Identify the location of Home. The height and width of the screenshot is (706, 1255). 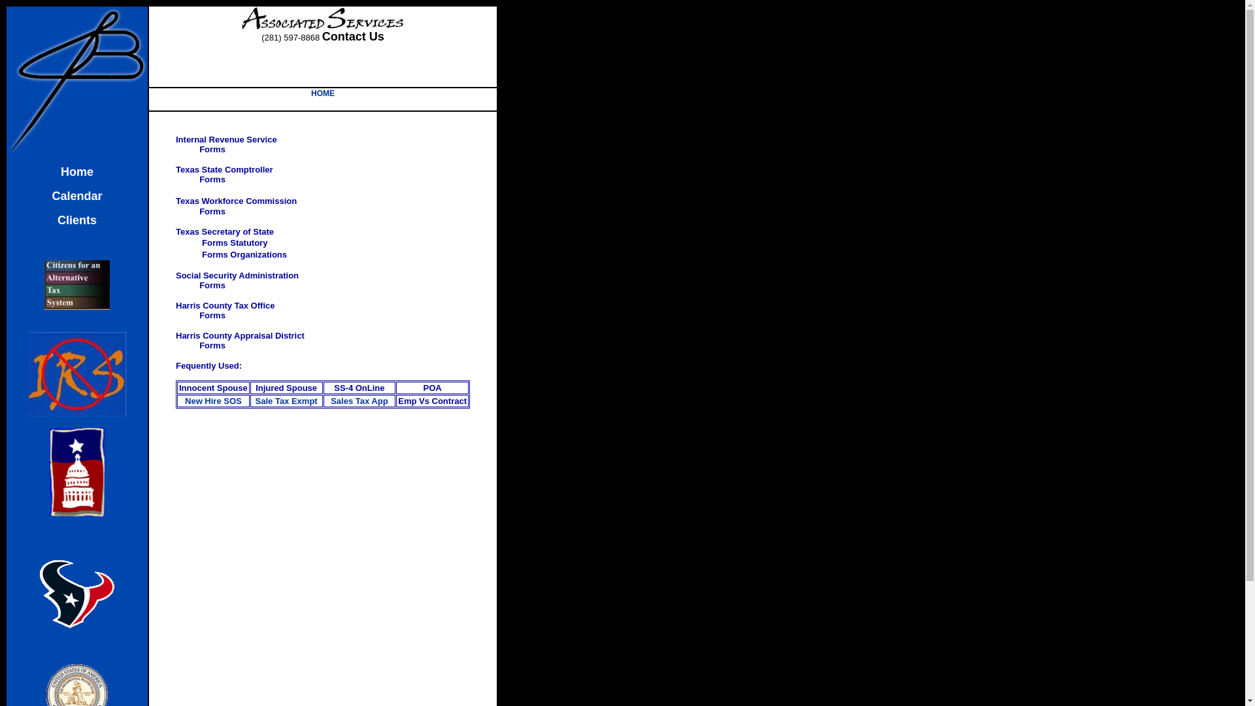
(77, 173).